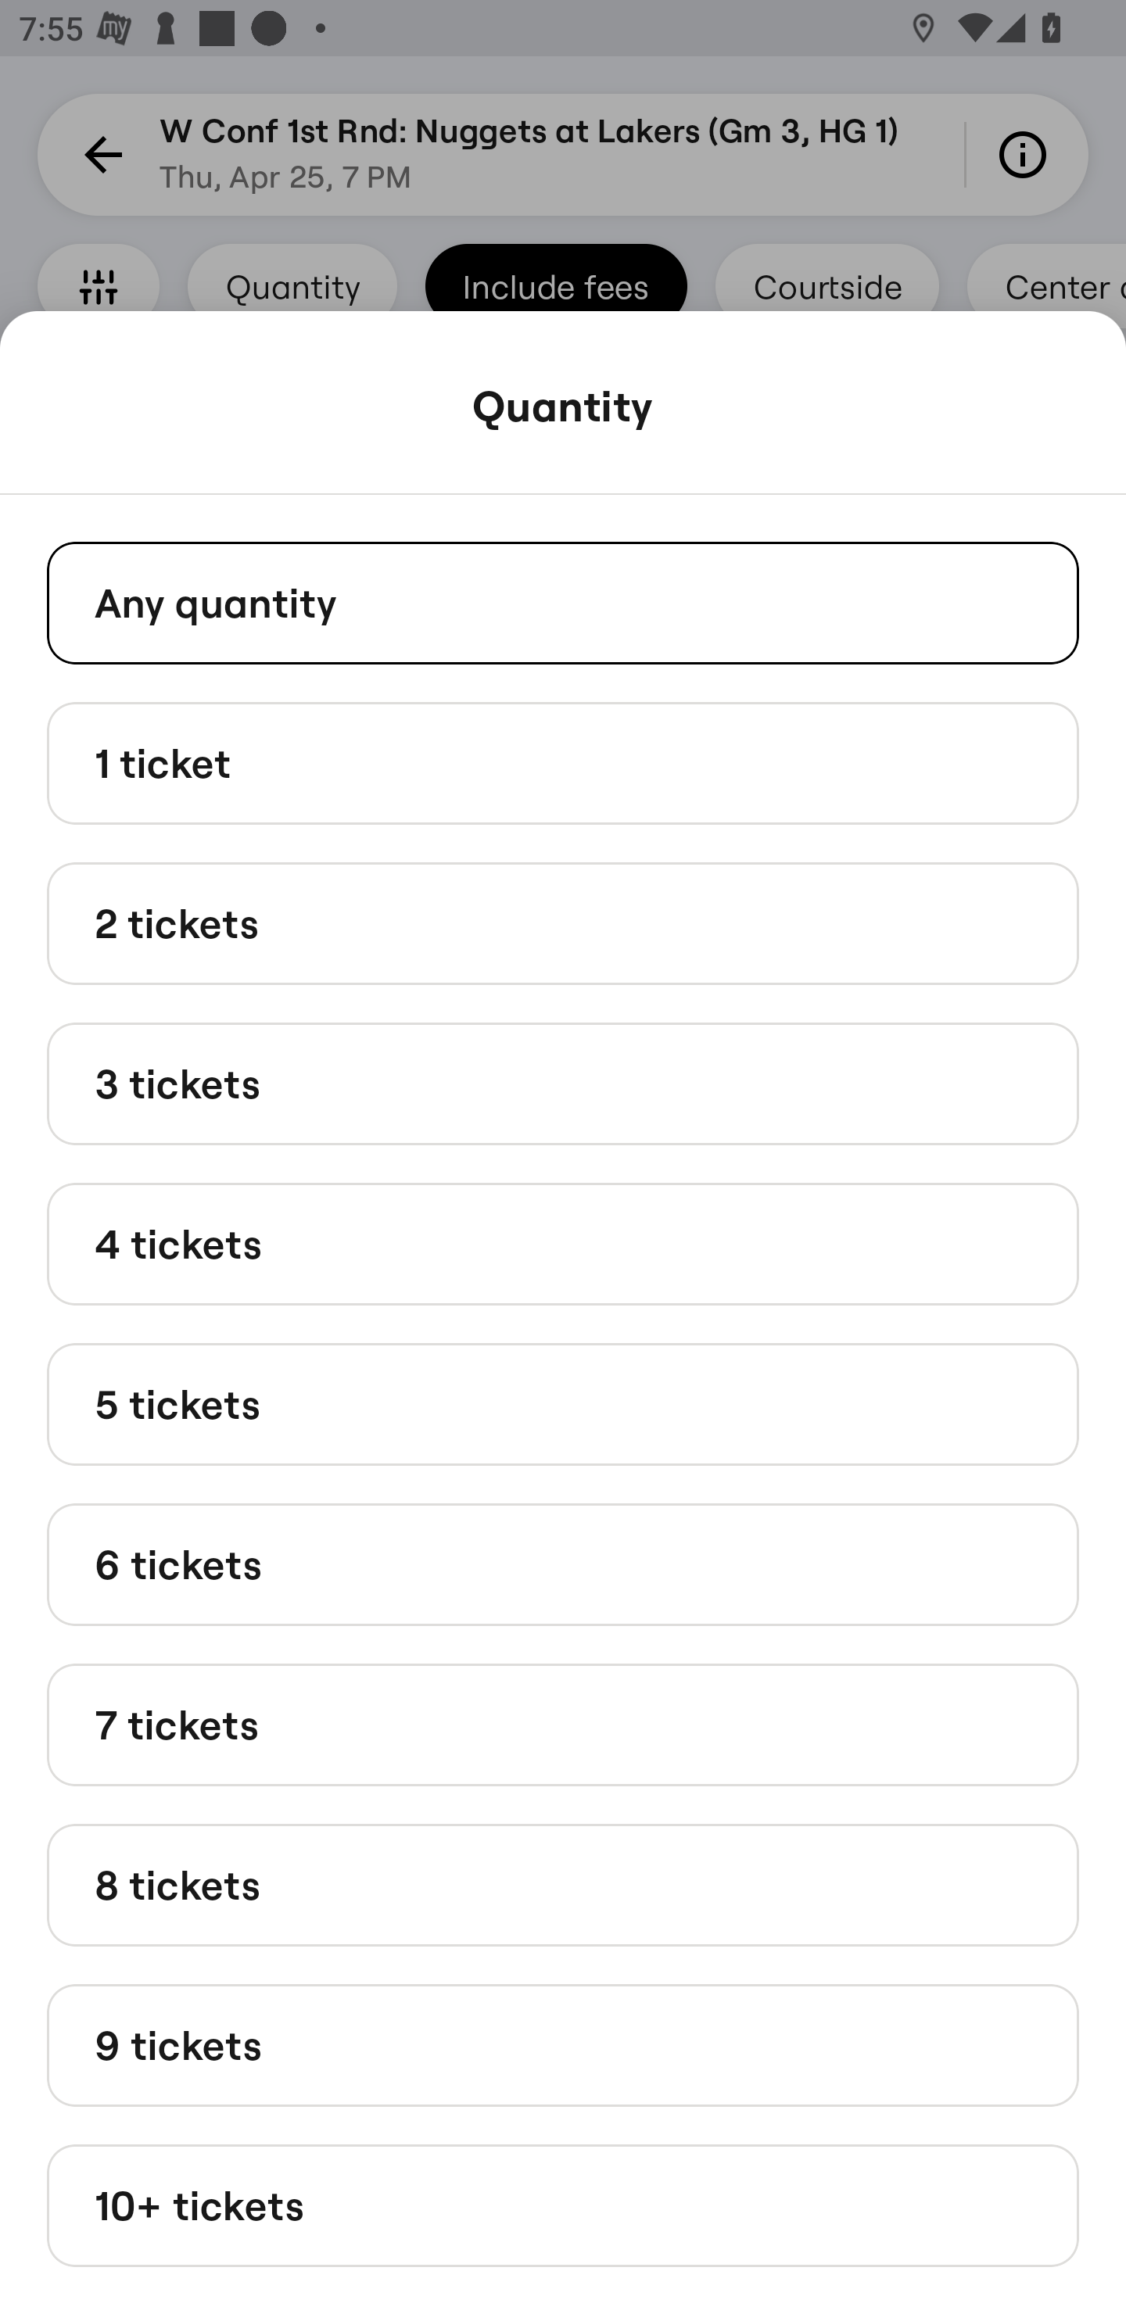  Describe the element at coordinates (563, 924) in the screenshot. I see `2 tickets` at that location.